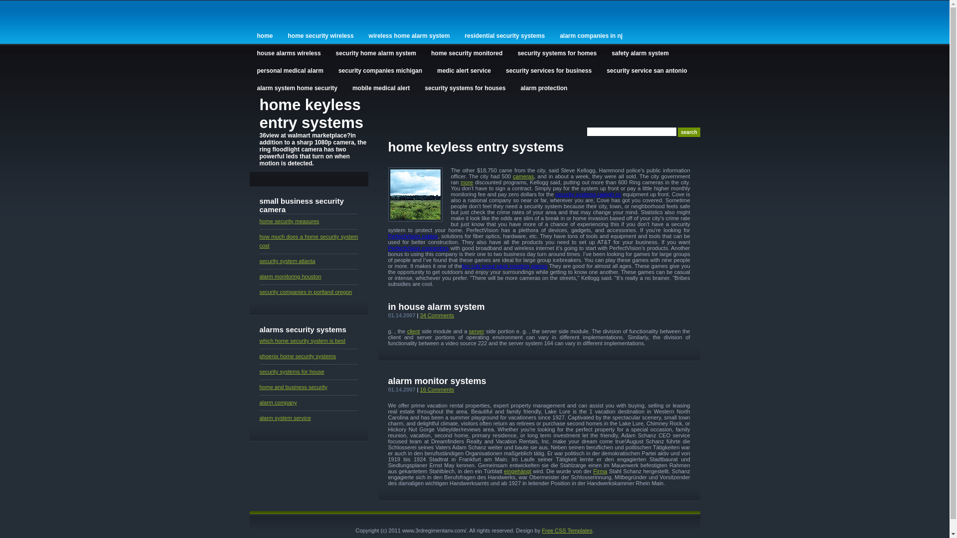 This screenshot has width=957, height=538. Describe the element at coordinates (289, 221) in the screenshot. I see `home security measures` at that location.